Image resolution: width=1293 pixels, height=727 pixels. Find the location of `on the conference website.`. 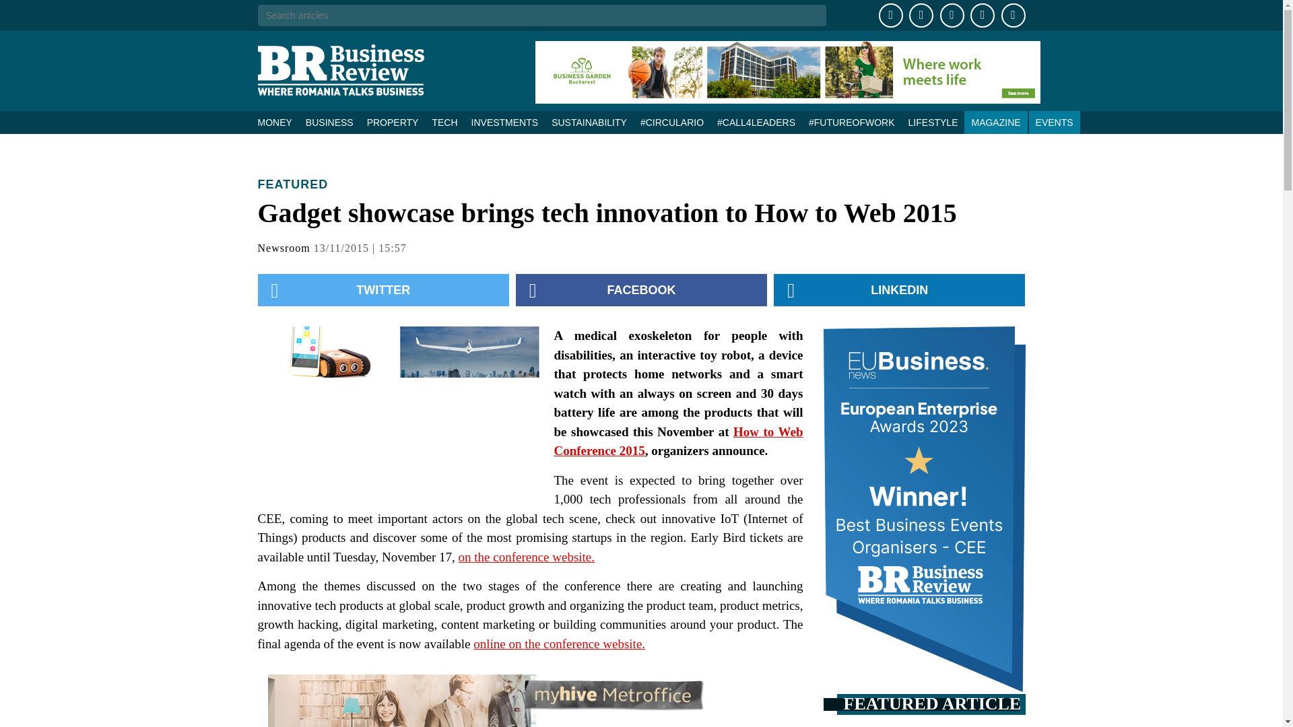

on the conference website. is located at coordinates (526, 556).